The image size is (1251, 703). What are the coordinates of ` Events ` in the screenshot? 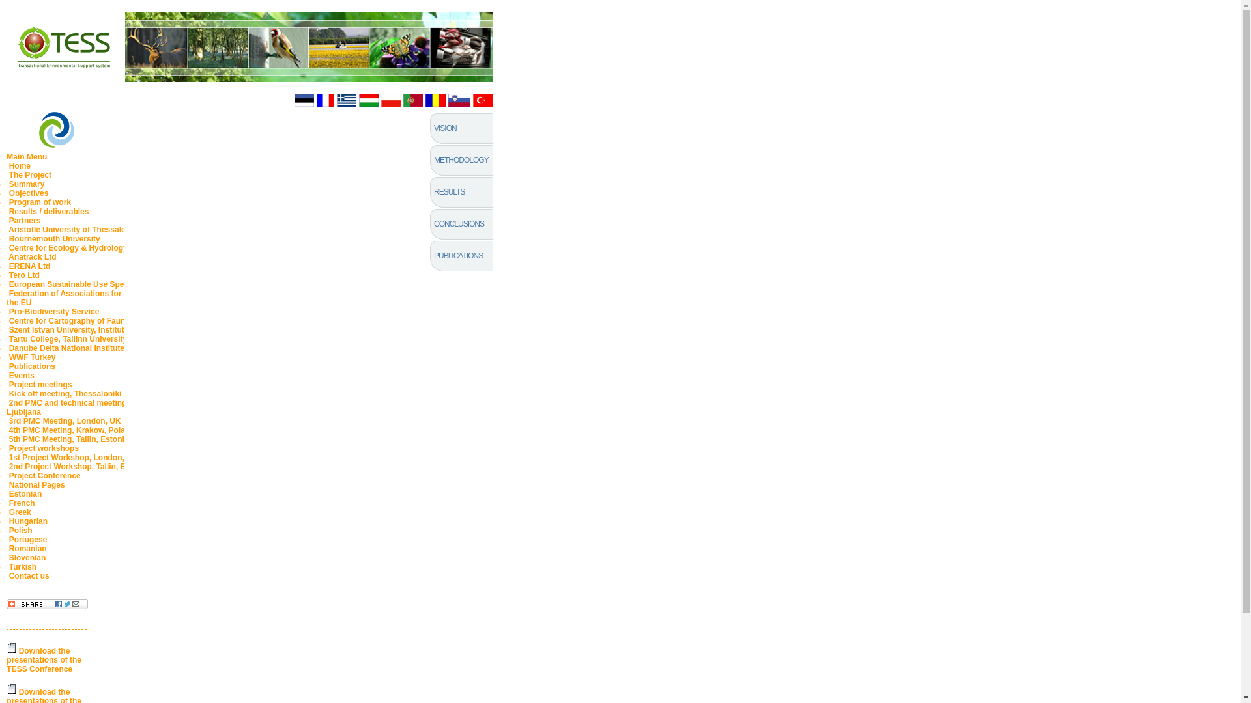 It's located at (21, 376).